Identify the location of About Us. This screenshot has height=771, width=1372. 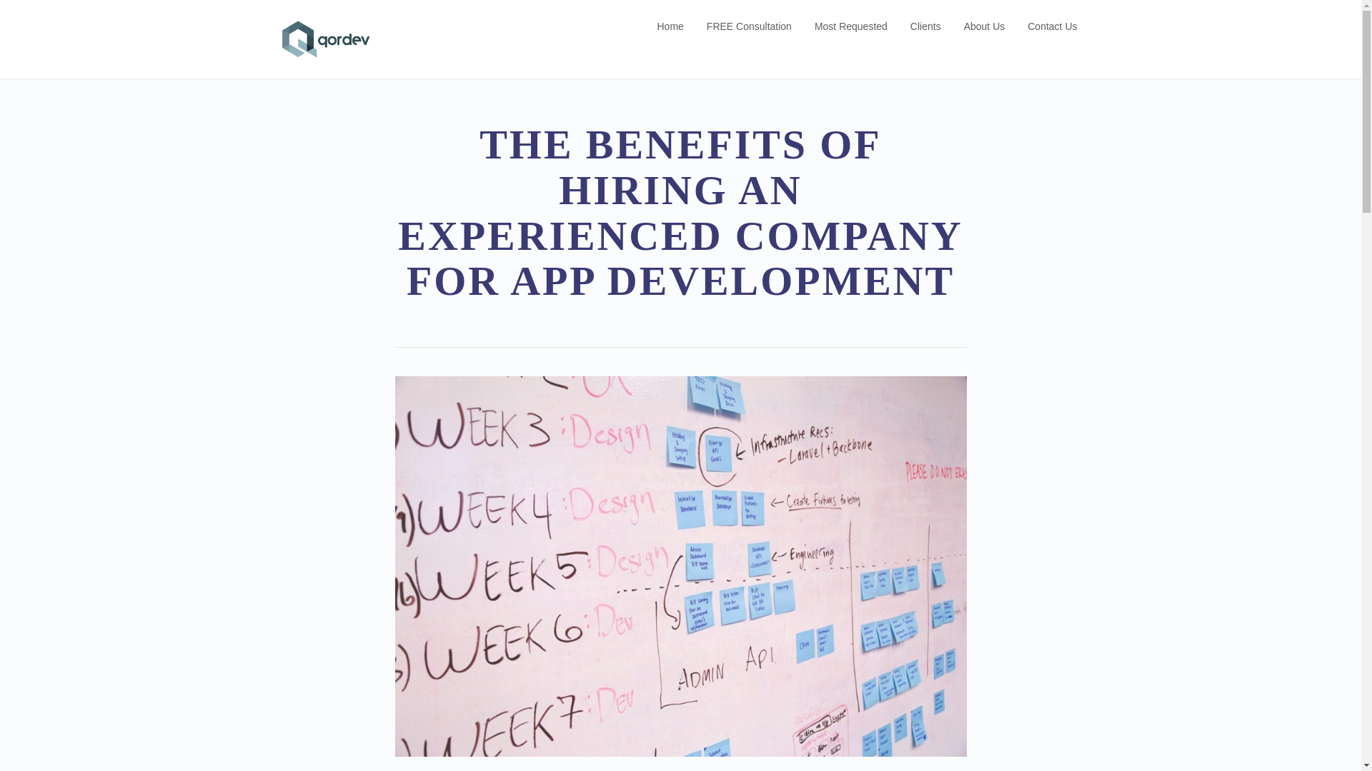
(985, 26).